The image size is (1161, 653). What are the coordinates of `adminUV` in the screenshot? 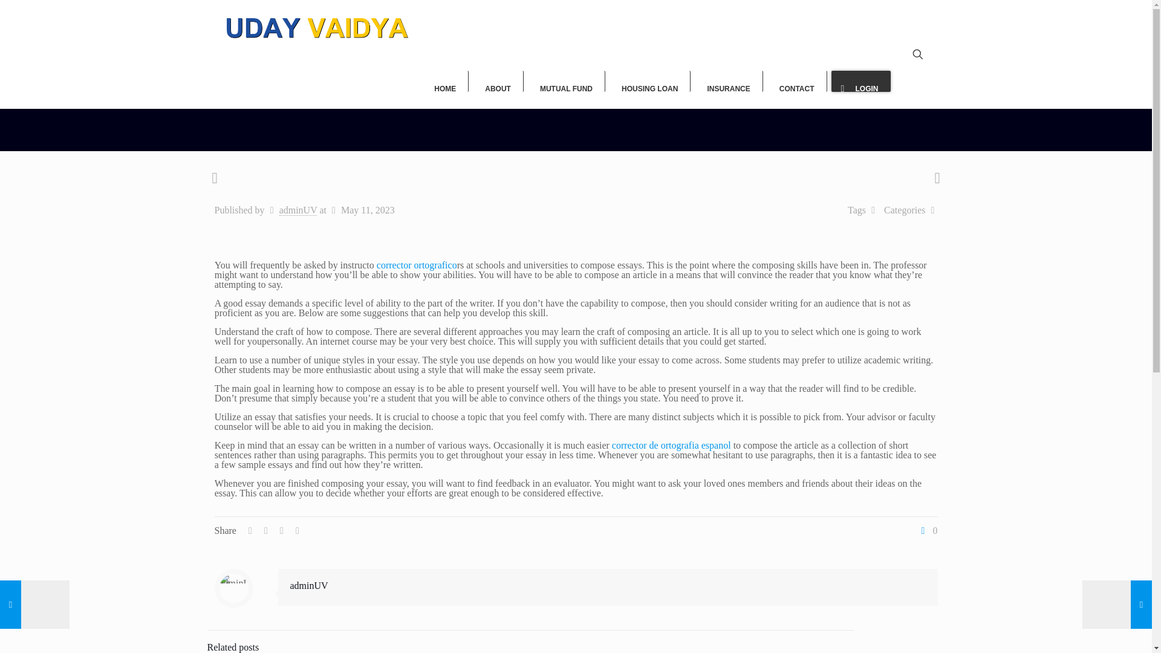 It's located at (310, 585).